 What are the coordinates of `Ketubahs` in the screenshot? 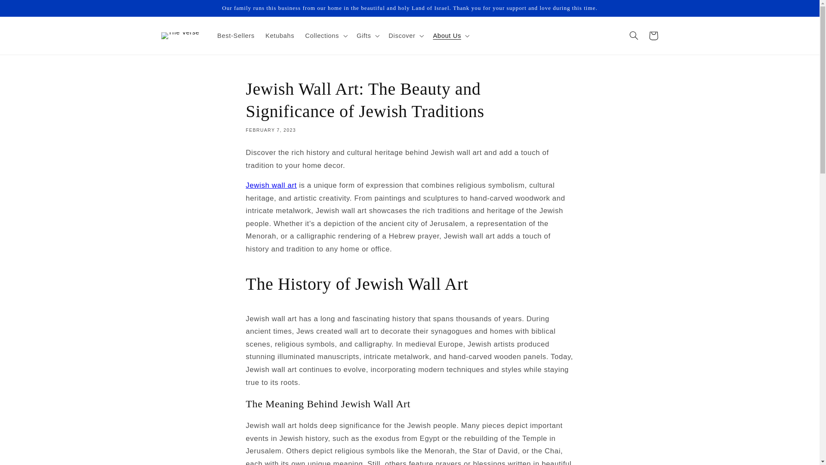 It's located at (280, 35).